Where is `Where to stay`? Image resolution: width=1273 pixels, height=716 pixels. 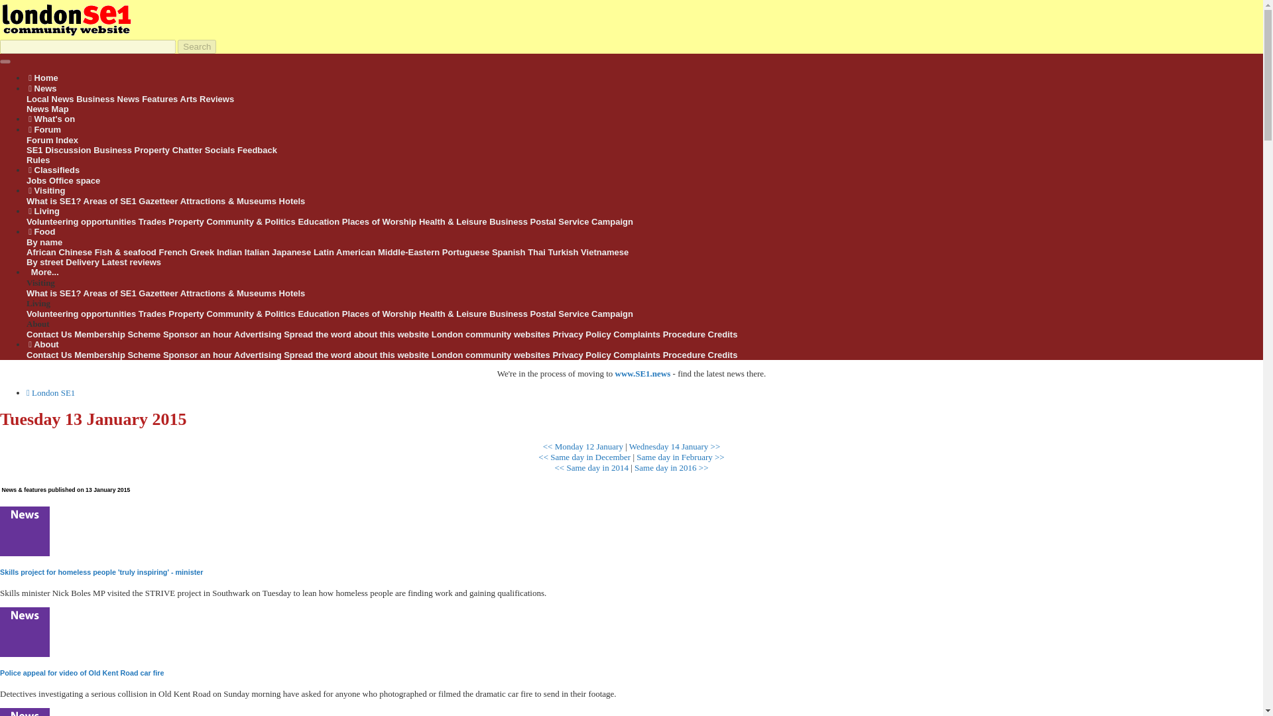 Where to stay is located at coordinates (292, 201).